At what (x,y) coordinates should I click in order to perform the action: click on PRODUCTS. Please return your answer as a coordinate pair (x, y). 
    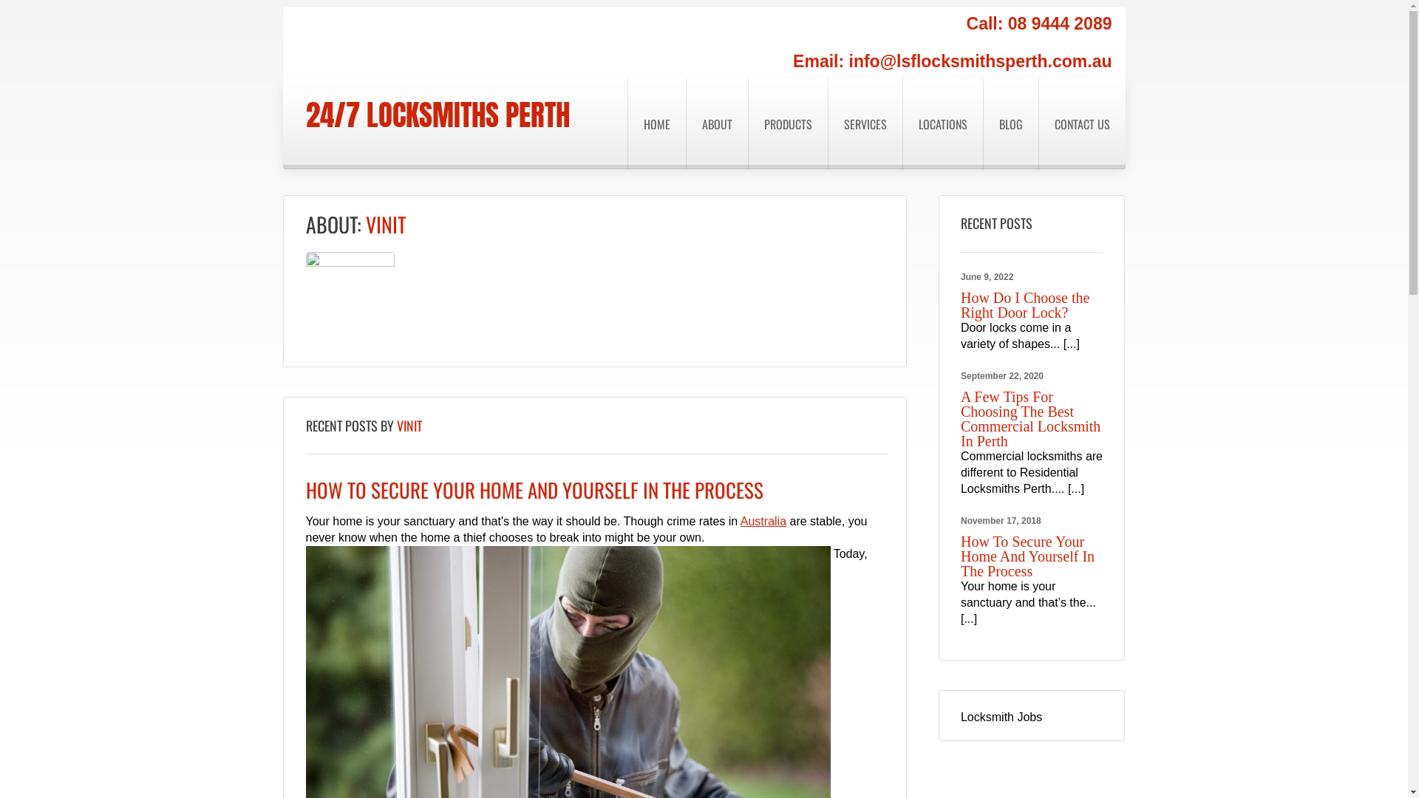
    Looking at the image, I should click on (788, 124).